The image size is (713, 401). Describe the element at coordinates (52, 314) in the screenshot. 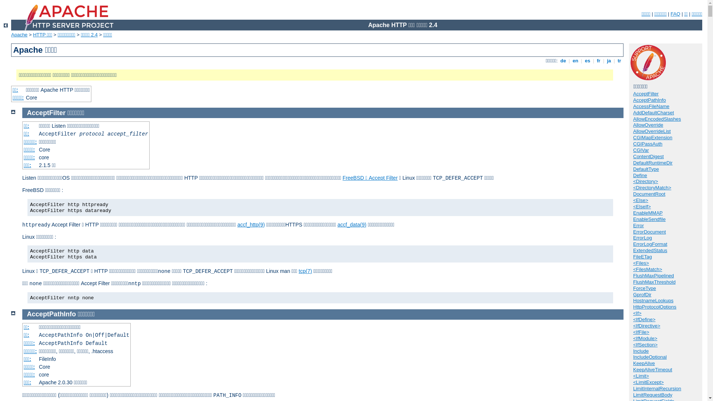

I see `AcceptPathInfo` at that location.